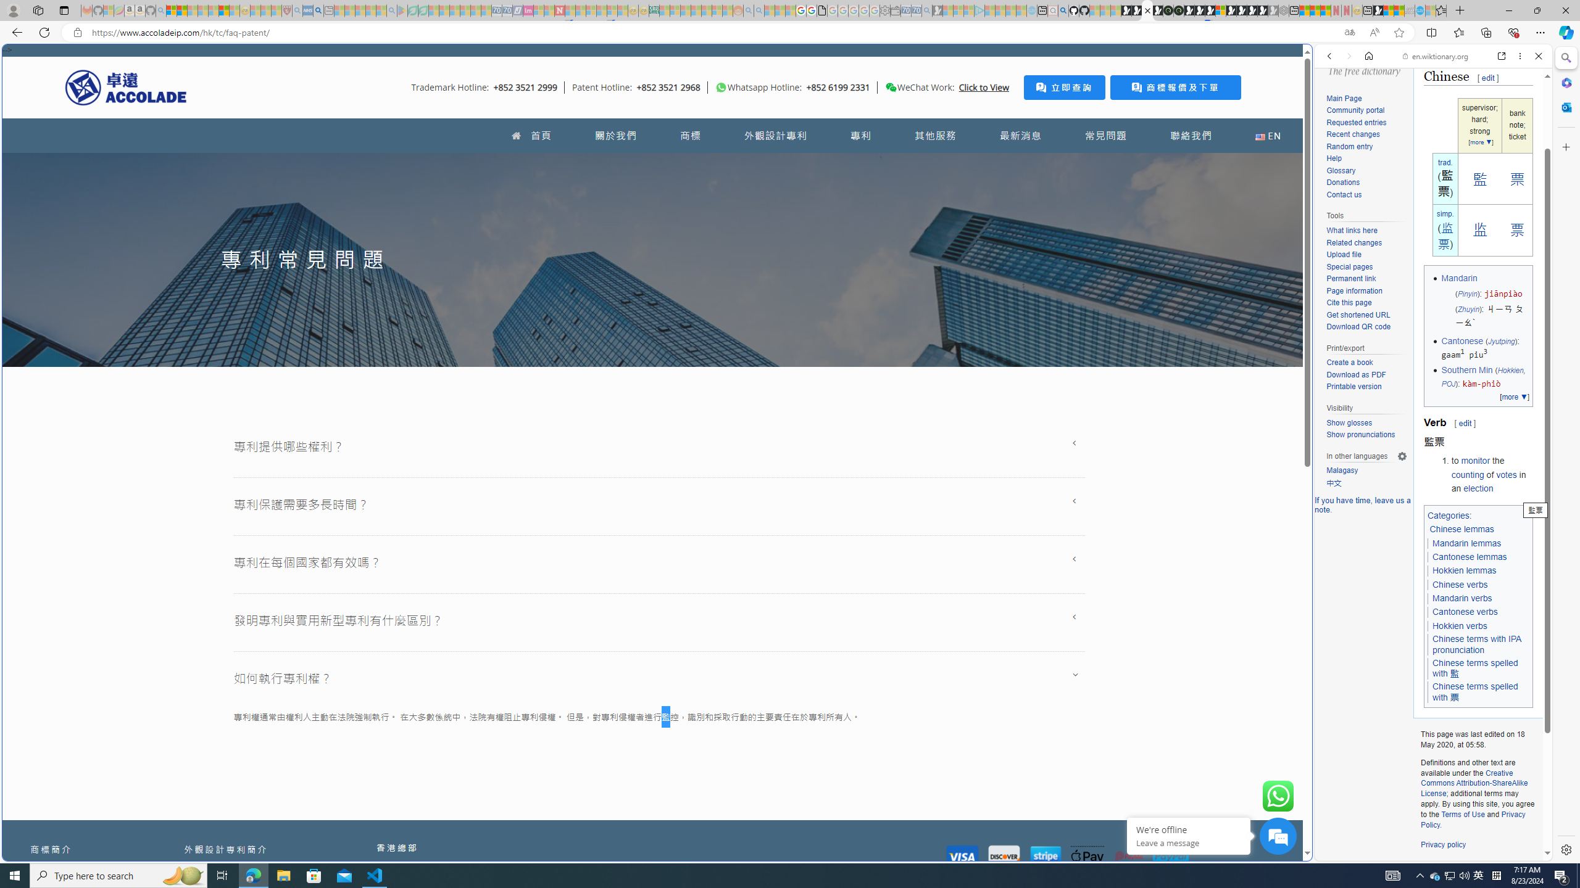 Image resolution: width=1580 pixels, height=888 pixels. What do you see at coordinates (318, 10) in the screenshot?
I see `utah sues federal government - Search` at bounding box center [318, 10].